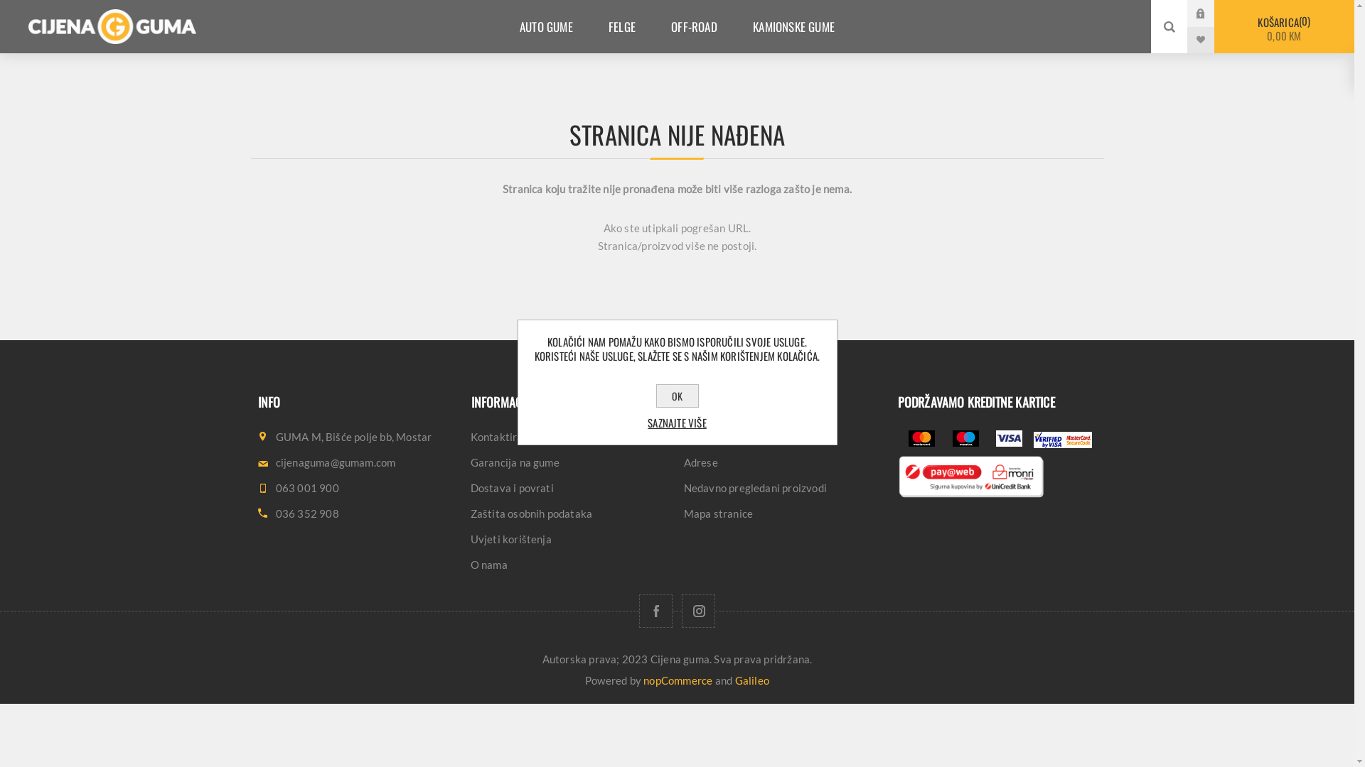 This screenshot has height=767, width=1365. I want to click on OFF-ROAD, so click(694, 27).